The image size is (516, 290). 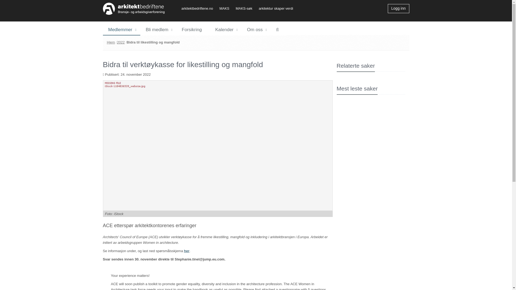 I want to click on Bli medlem, so click(x=158, y=30).